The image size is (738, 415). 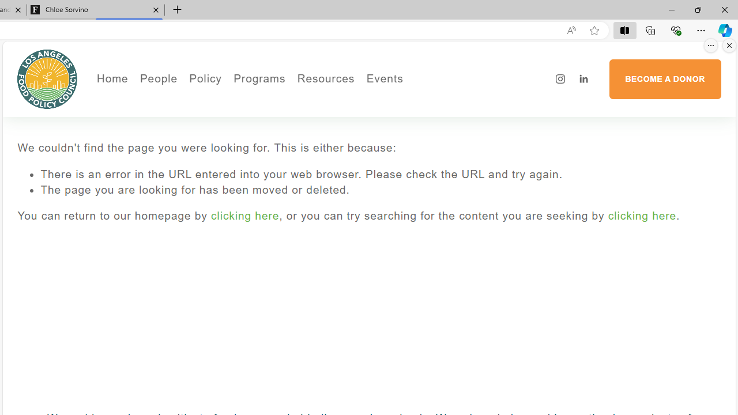 I want to click on Resources, so click(x=325, y=78).